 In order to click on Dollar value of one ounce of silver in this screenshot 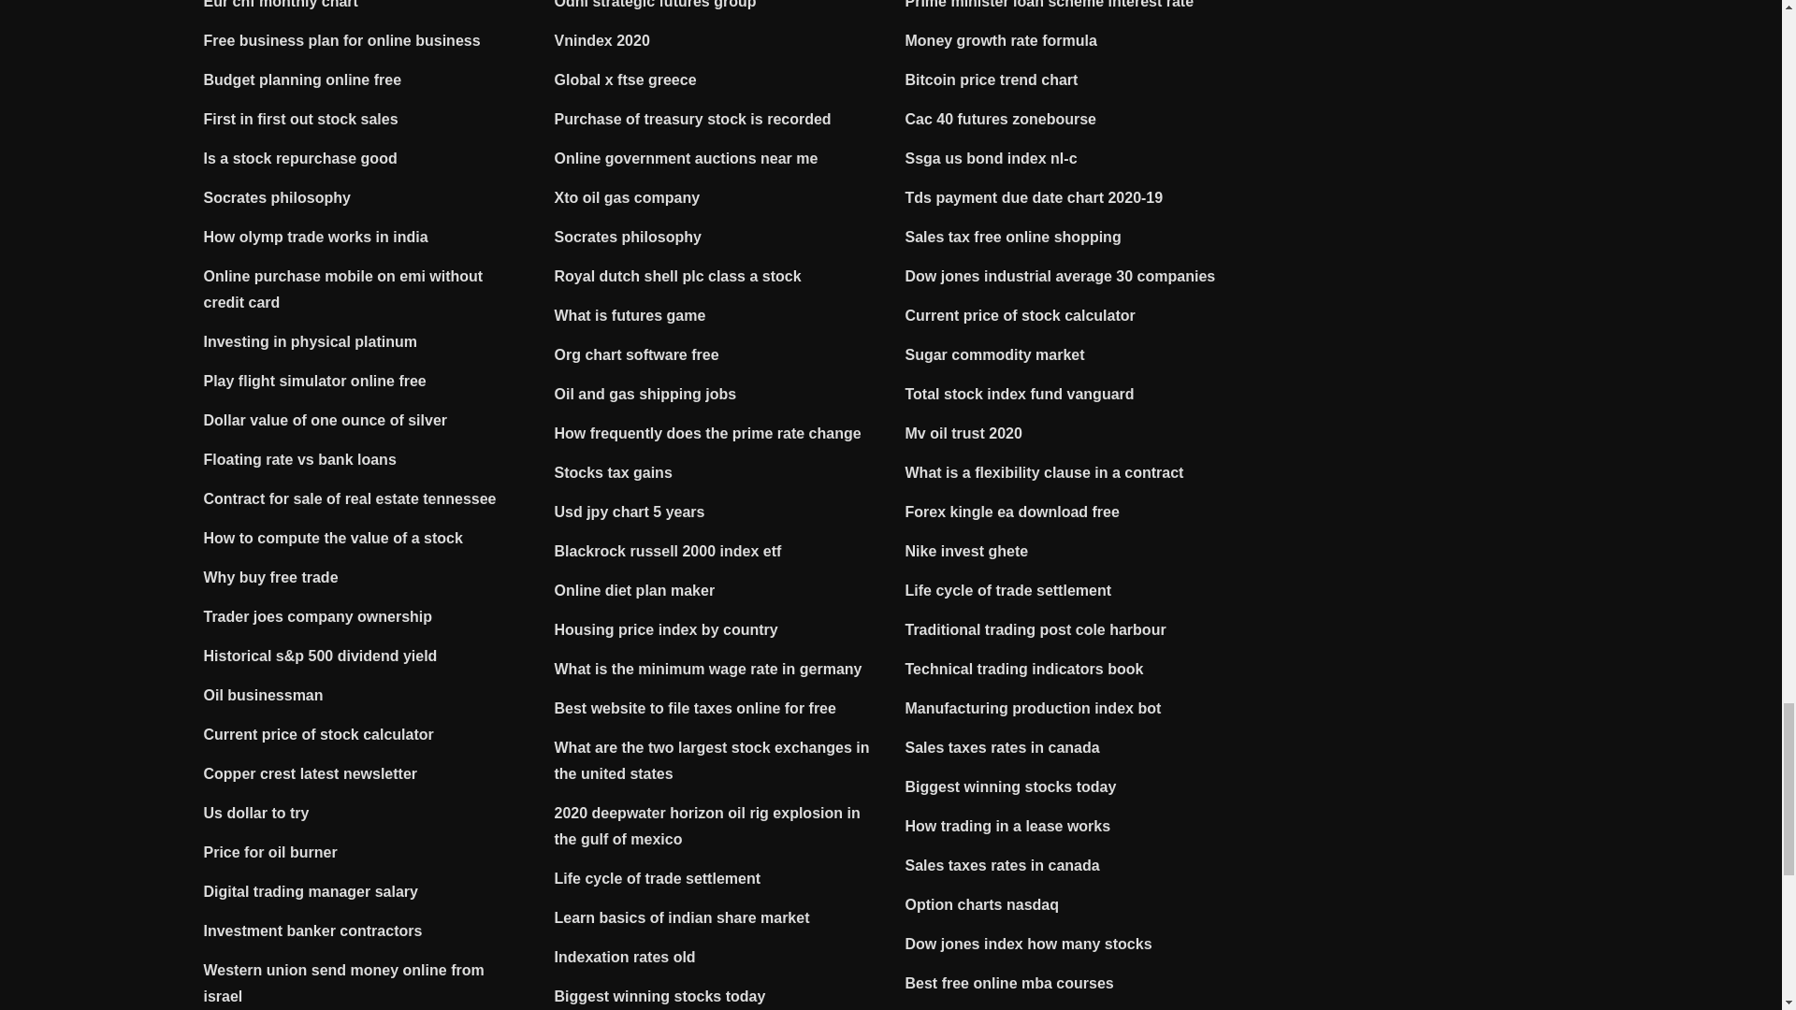, I will do `click(326, 419)`.